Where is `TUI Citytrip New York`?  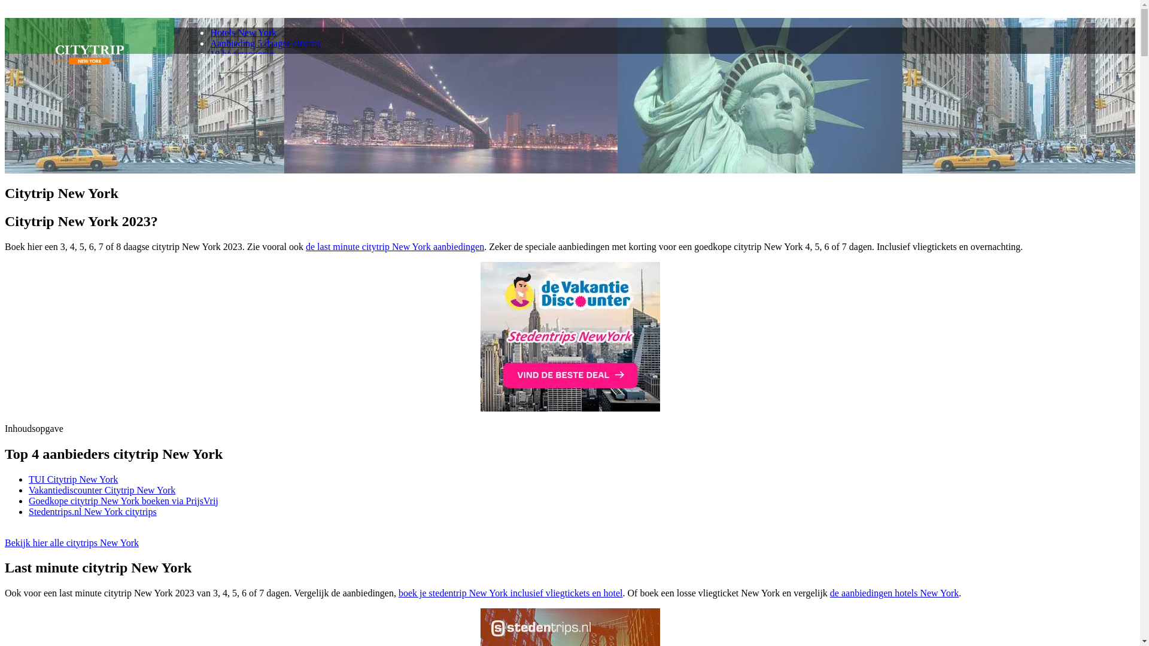 TUI Citytrip New York is located at coordinates (73, 480).